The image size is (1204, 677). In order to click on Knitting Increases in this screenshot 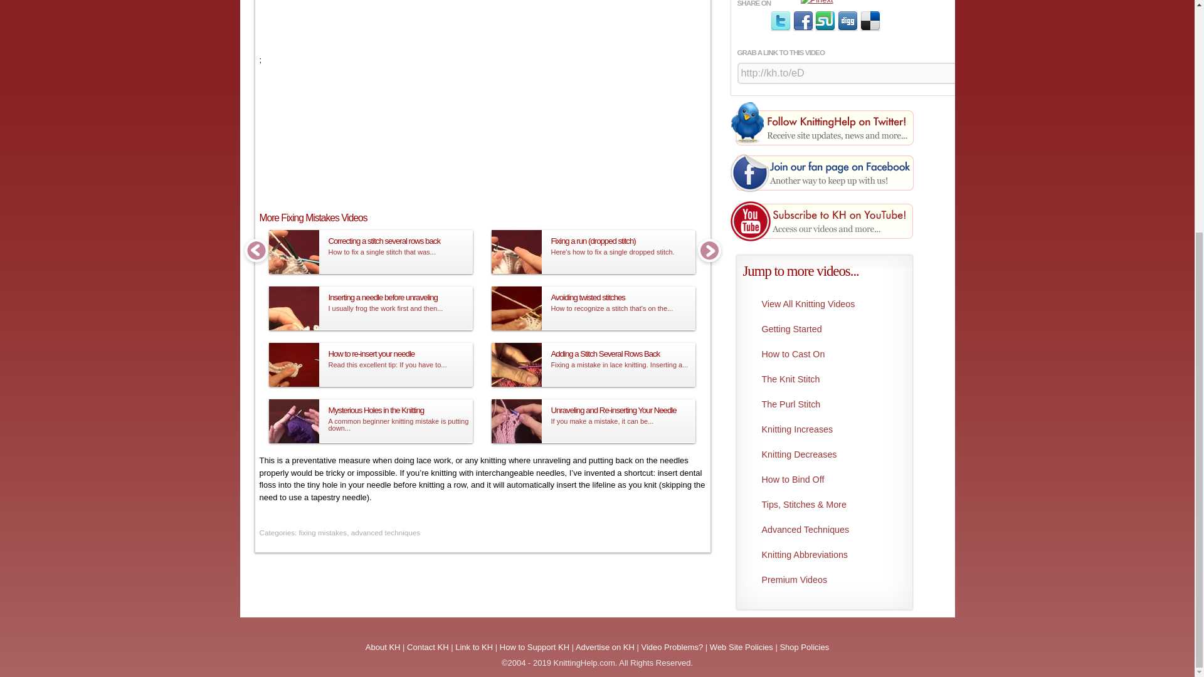, I will do `click(821, 429)`.